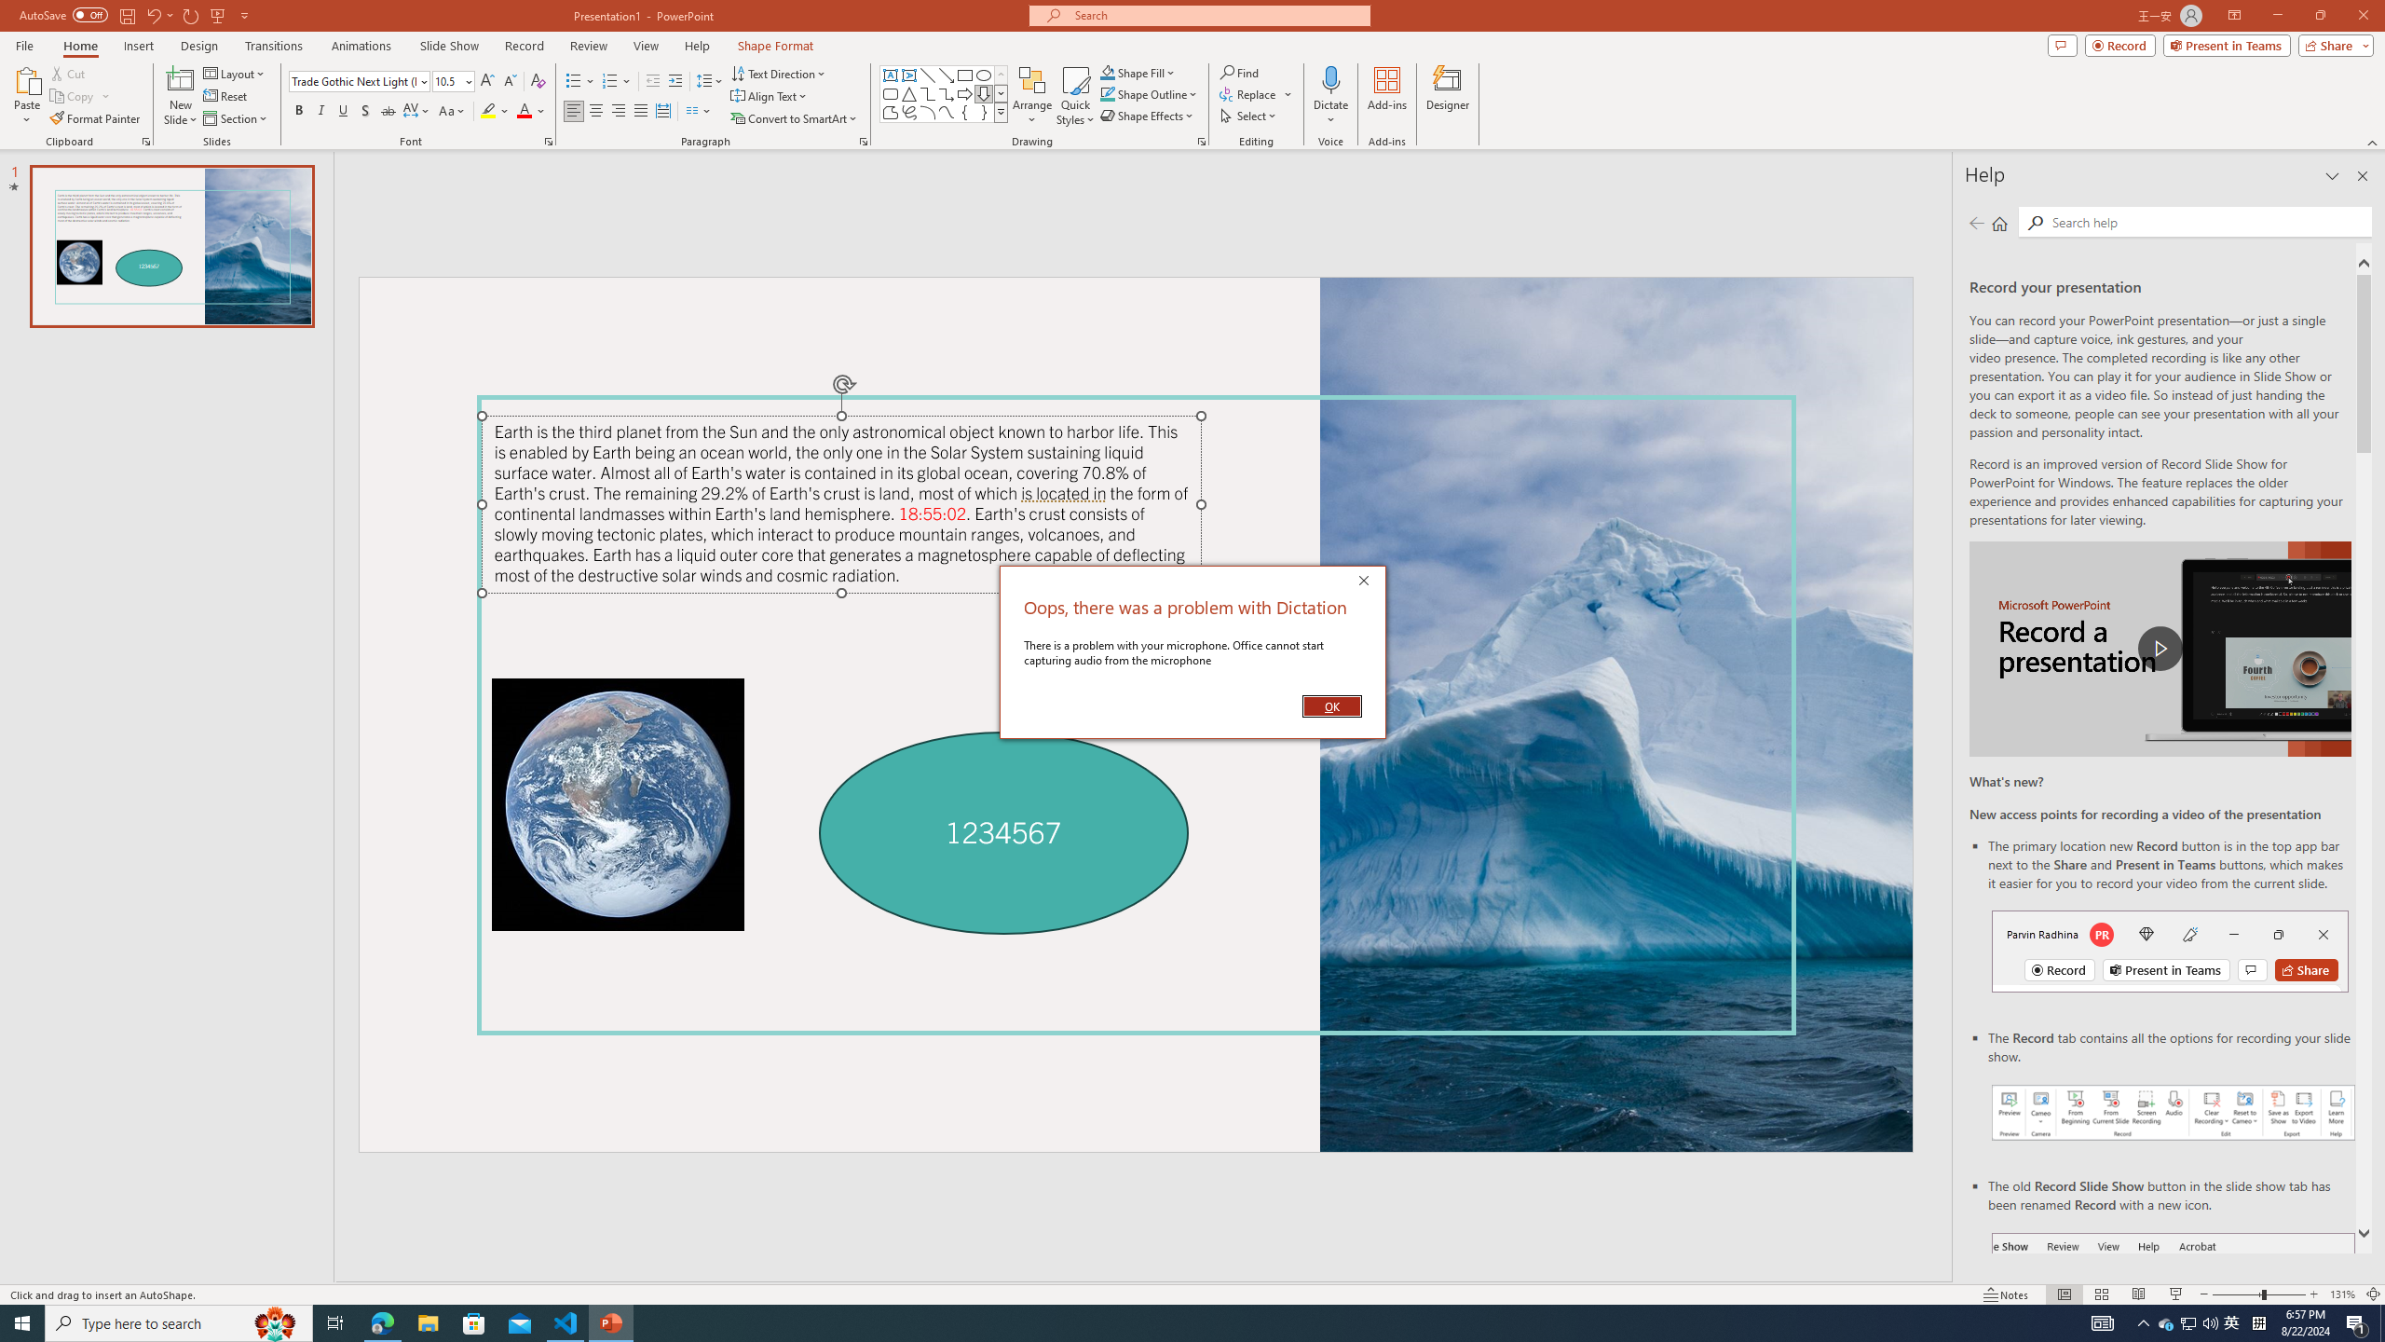  What do you see at coordinates (2227, 45) in the screenshot?
I see `Present in Teams` at bounding box center [2227, 45].